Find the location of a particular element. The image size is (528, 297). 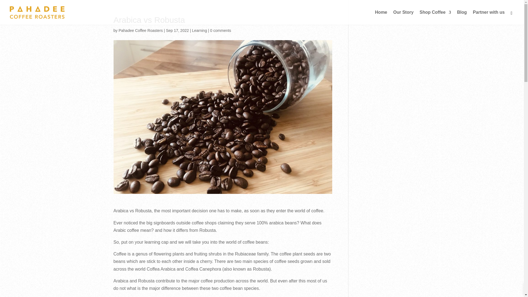

Shop Coffee is located at coordinates (435, 17).